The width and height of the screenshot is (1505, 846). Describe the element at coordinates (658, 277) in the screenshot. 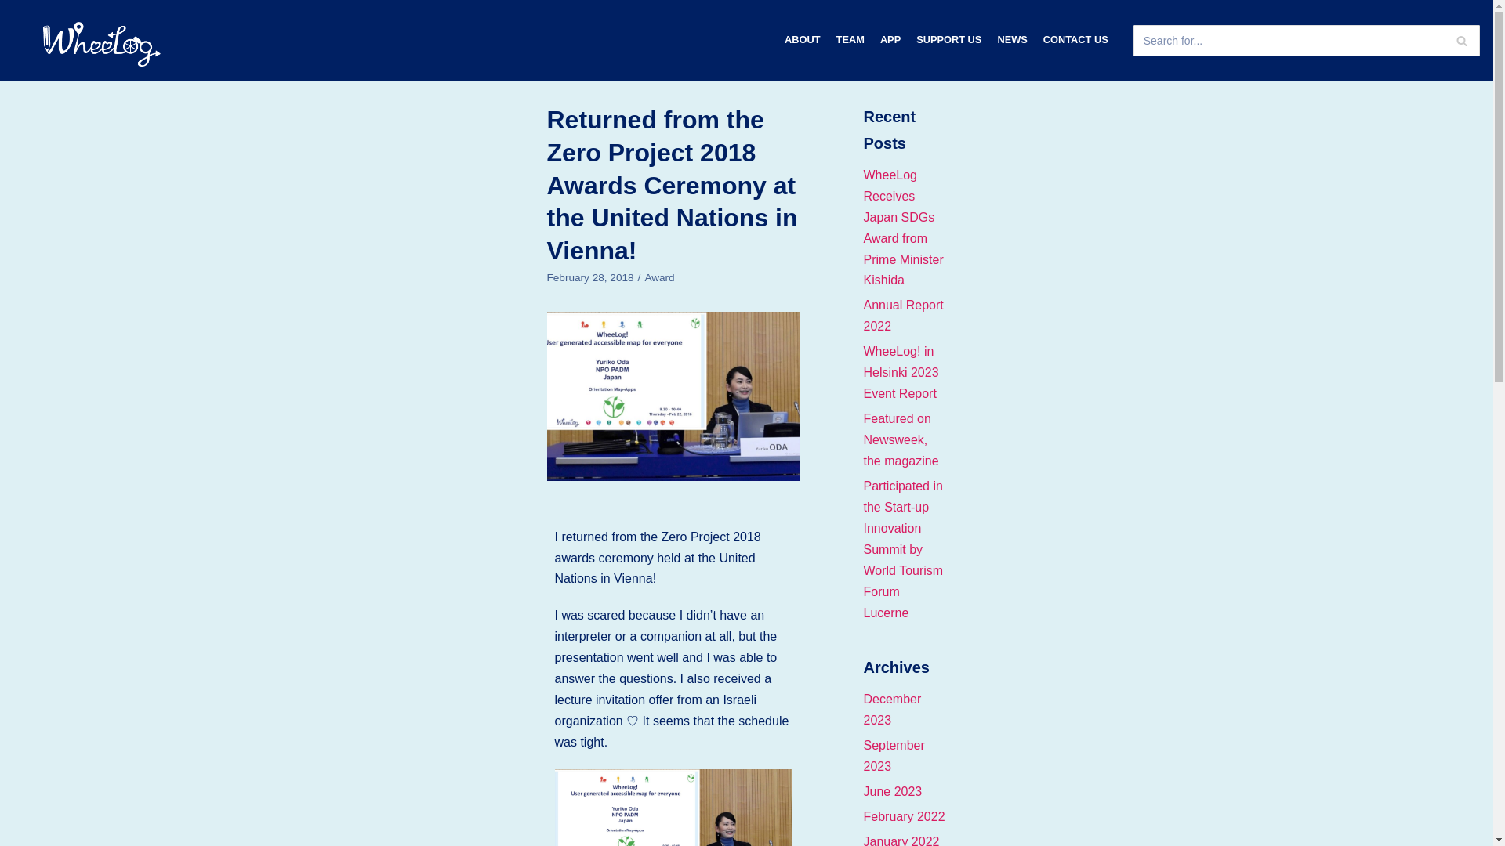

I see `Award` at that location.